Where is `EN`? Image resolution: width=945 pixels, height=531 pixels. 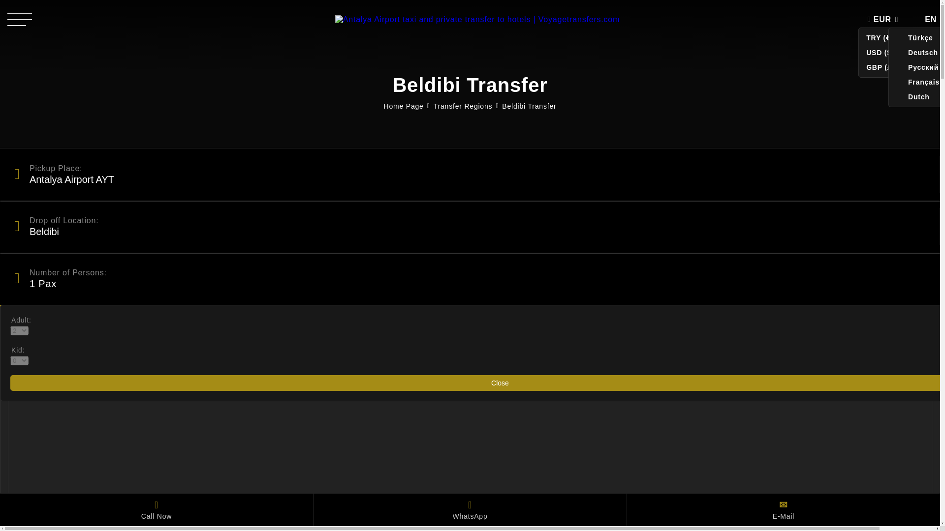 EN is located at coordinates (928, 20).